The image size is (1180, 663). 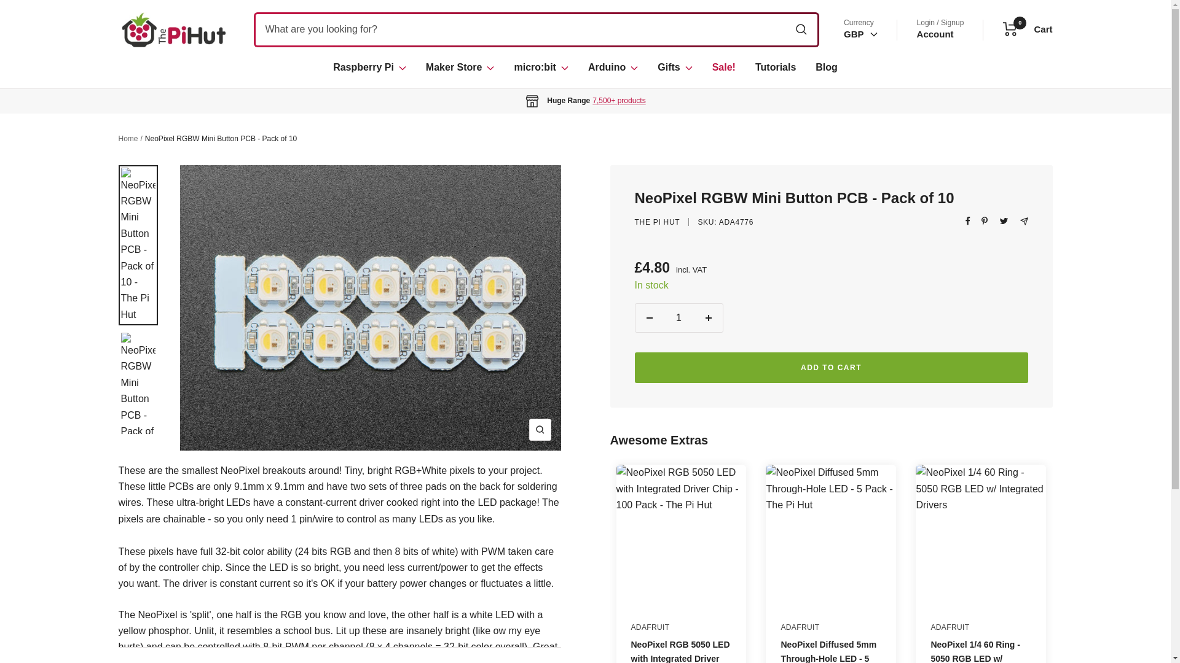 What do you see at coordinates (460, 68) in the screenshot?
I see `1` at bounding box center [460, 68].